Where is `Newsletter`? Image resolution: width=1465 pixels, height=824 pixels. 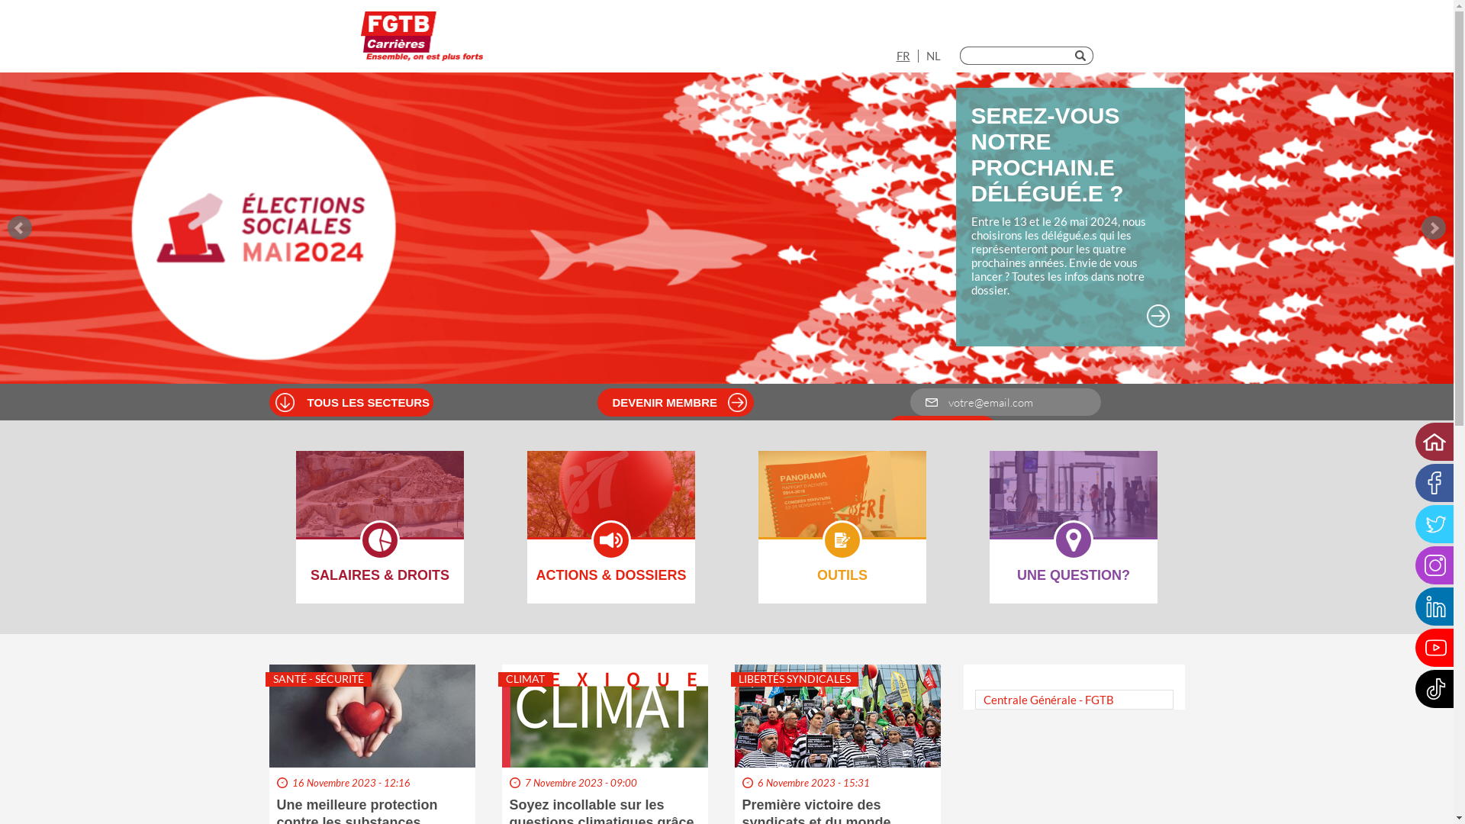
Newsletter is located at coordinates (942, 430).